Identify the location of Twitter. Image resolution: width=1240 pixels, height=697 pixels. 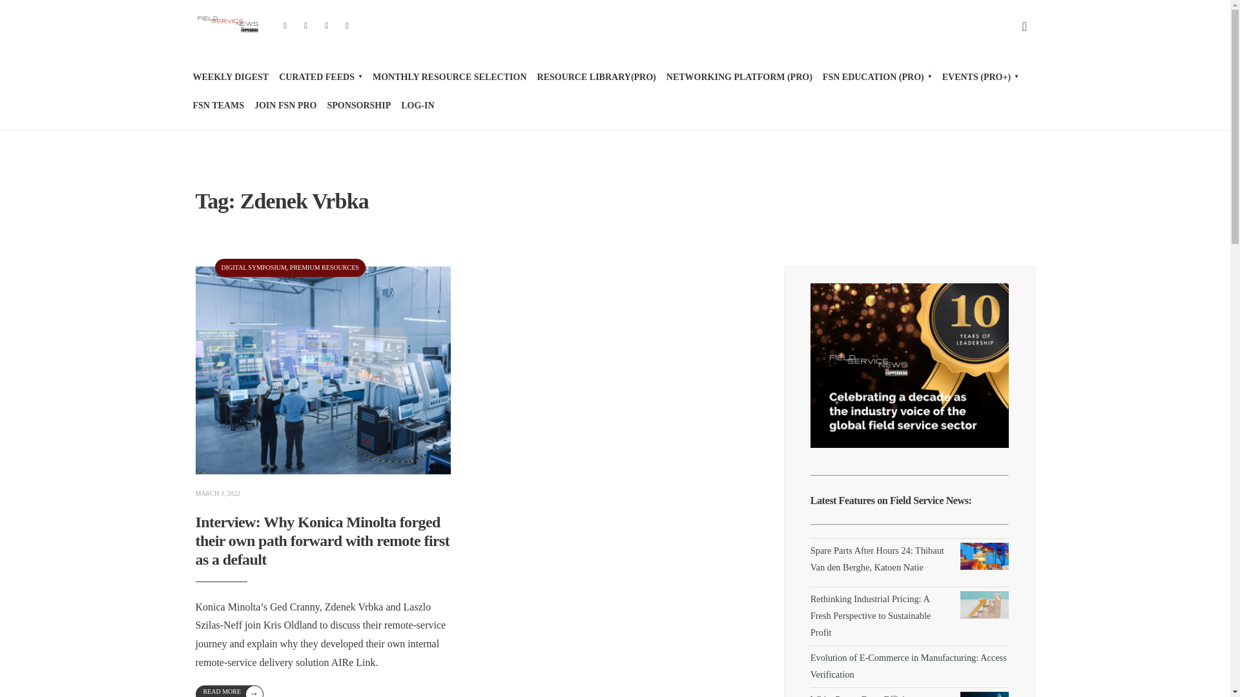
(306, 26).